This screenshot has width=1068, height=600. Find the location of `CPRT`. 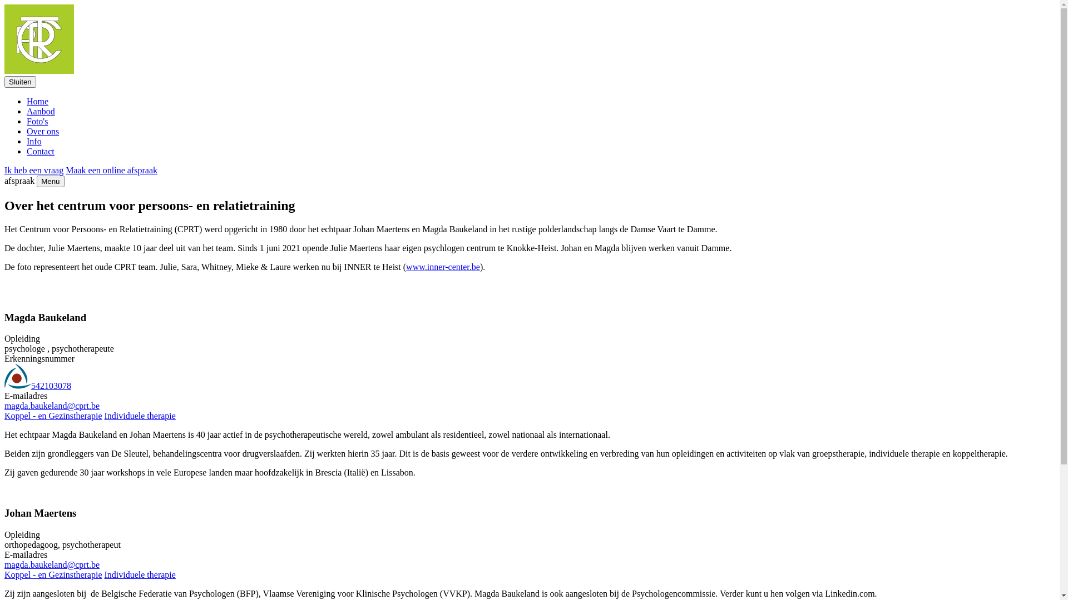

CPRT is located at coordinates (39, 71).